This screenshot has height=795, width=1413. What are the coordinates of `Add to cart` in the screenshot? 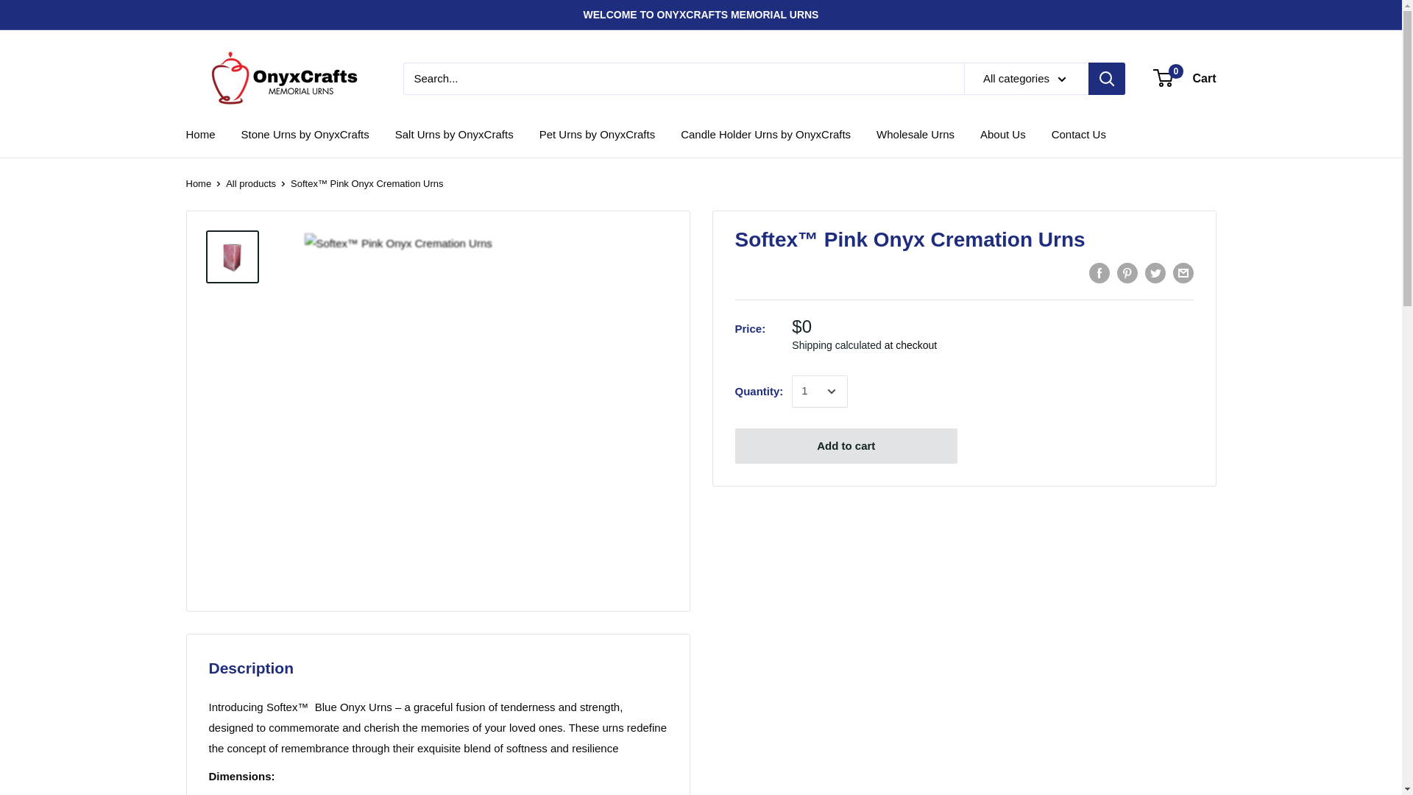 It's located at (846, 446).